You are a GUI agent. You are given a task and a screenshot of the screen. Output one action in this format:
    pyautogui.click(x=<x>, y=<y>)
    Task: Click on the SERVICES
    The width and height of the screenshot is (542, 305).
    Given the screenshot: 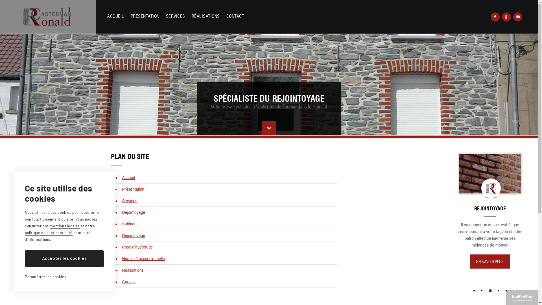 What is the action you would take?
    pyautogui.click(x=176, y=16)
    